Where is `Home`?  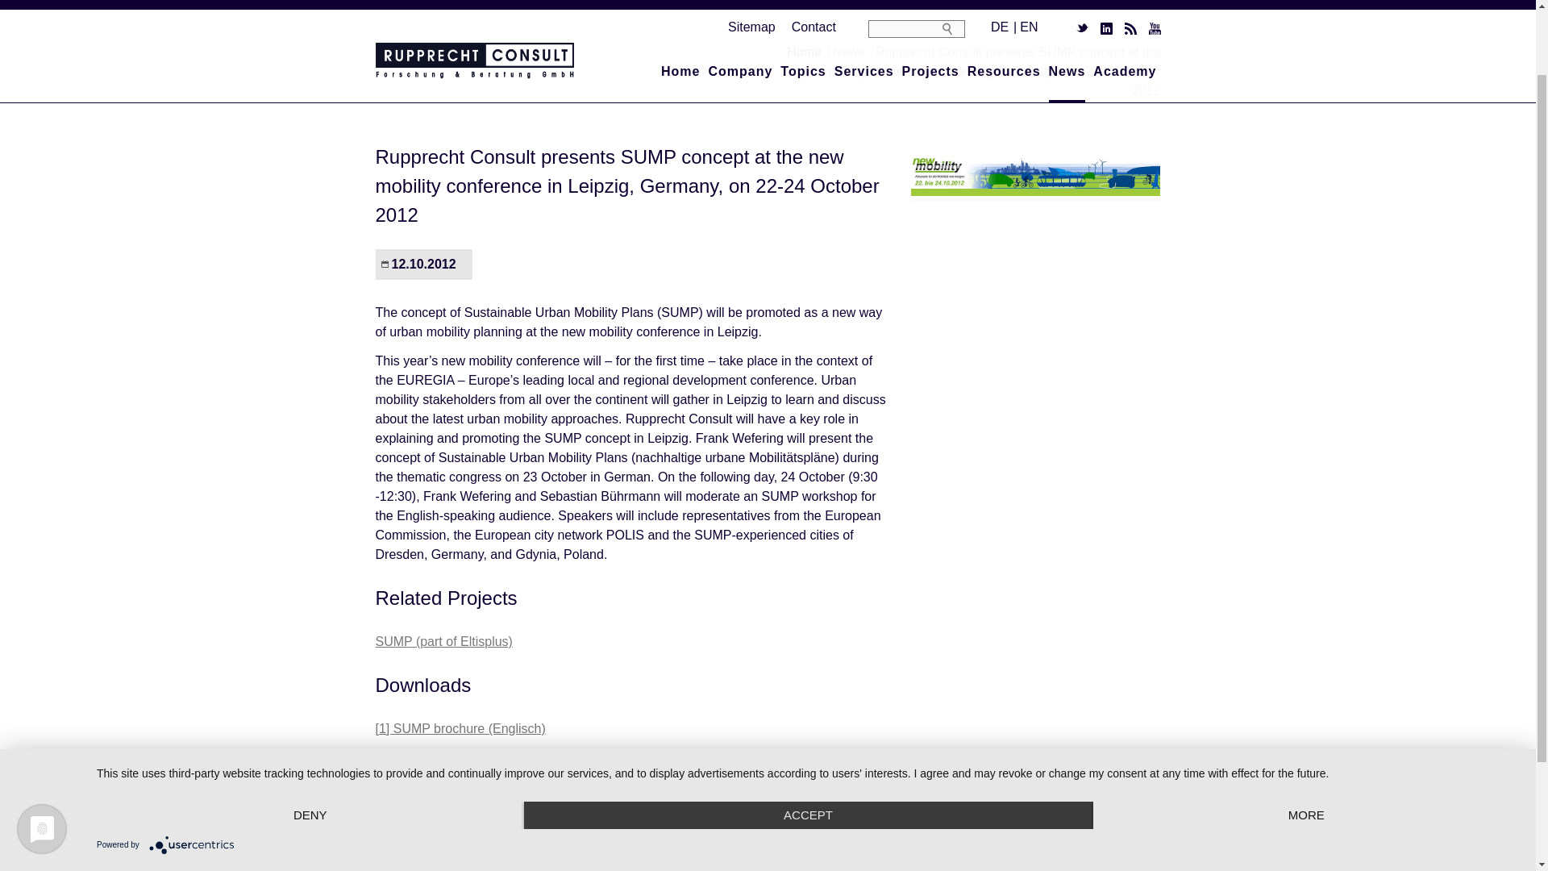 Home is located at coordinates (680, 11).